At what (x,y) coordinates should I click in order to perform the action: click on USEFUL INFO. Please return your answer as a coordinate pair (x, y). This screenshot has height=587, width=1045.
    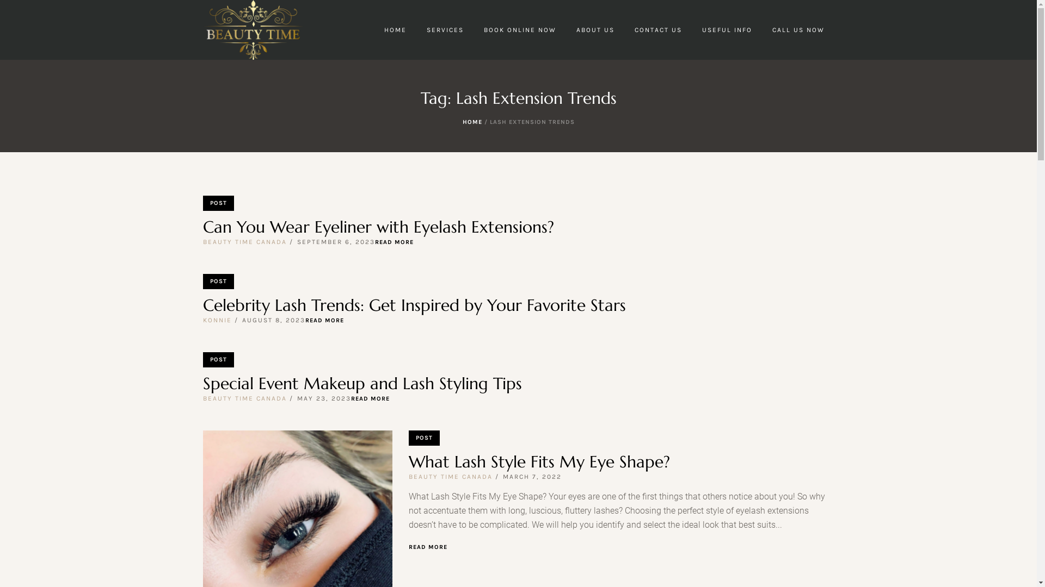
    Looking at the image, I should click on (727, 30).